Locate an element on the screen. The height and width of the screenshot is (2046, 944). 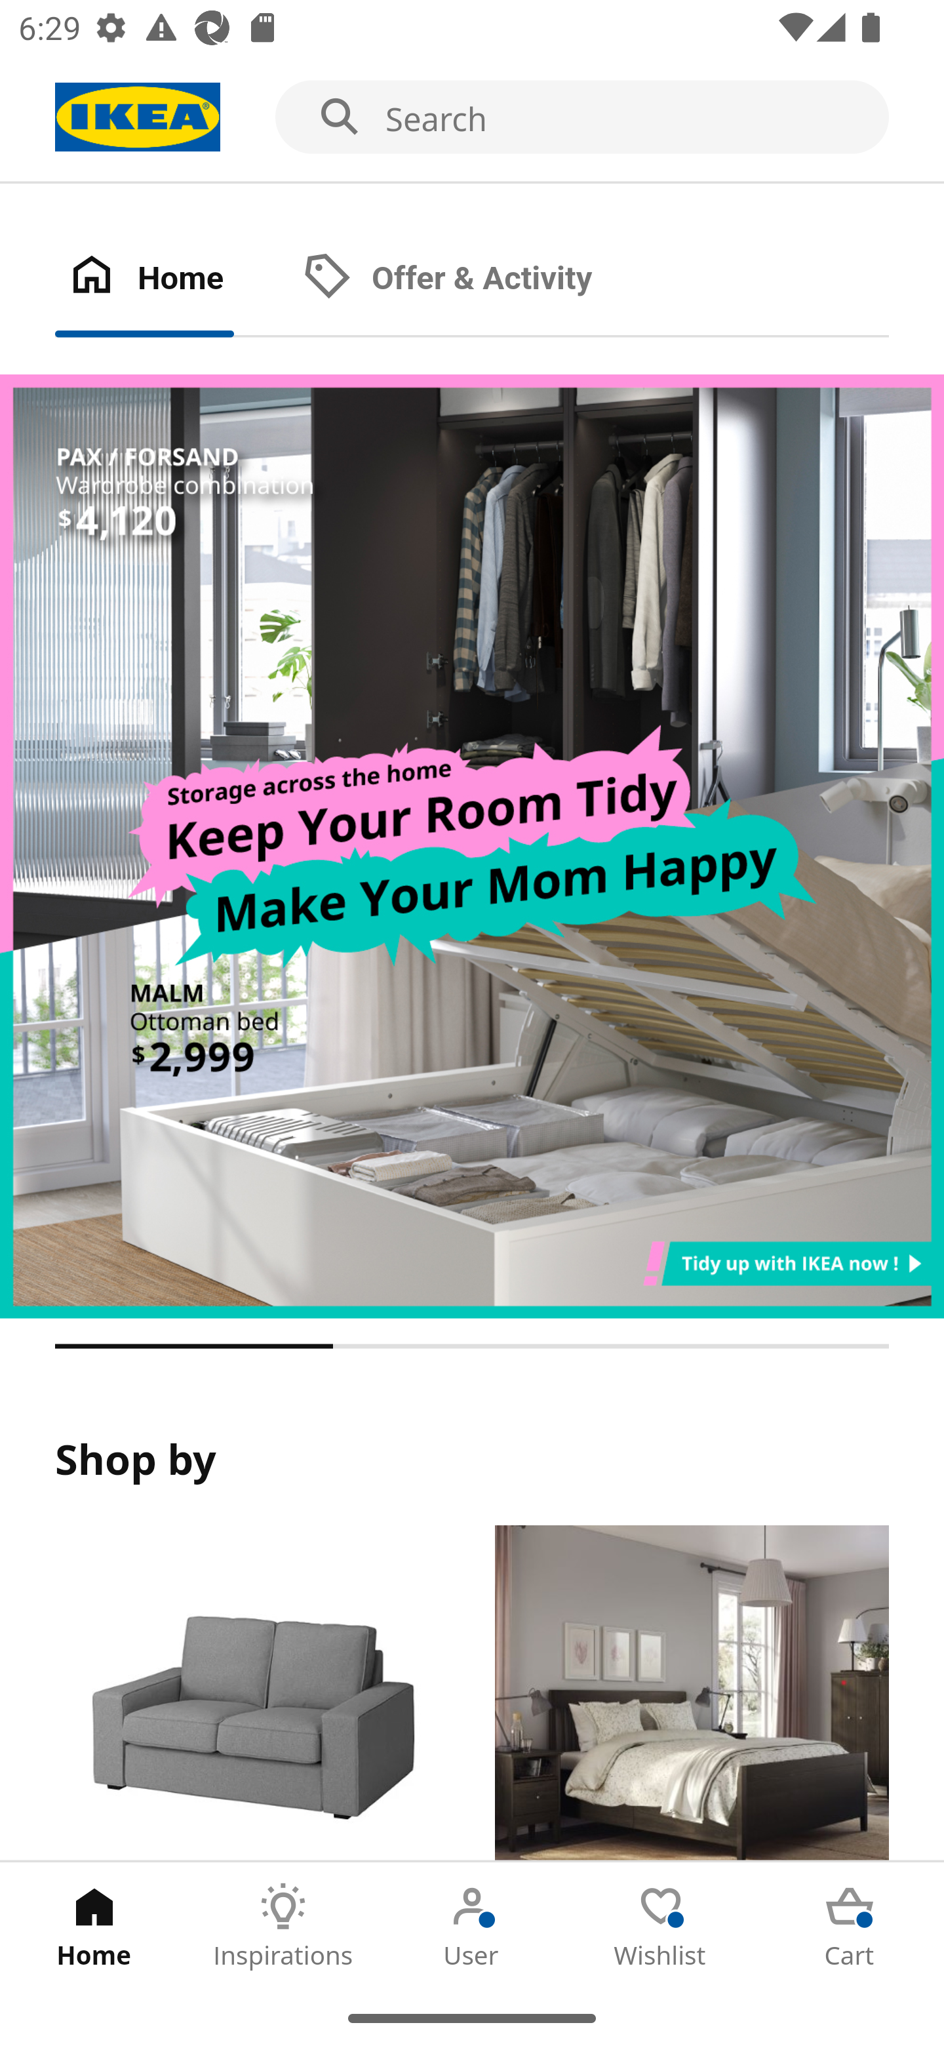
Inspirations
Tab 2 of 5 is located at coordinates (283, 1926).